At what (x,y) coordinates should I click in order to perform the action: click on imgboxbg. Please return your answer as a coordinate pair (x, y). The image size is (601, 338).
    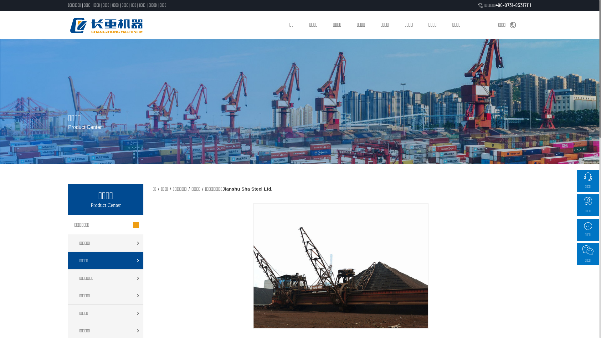
    Looking at the image, I should click on (300, 101).